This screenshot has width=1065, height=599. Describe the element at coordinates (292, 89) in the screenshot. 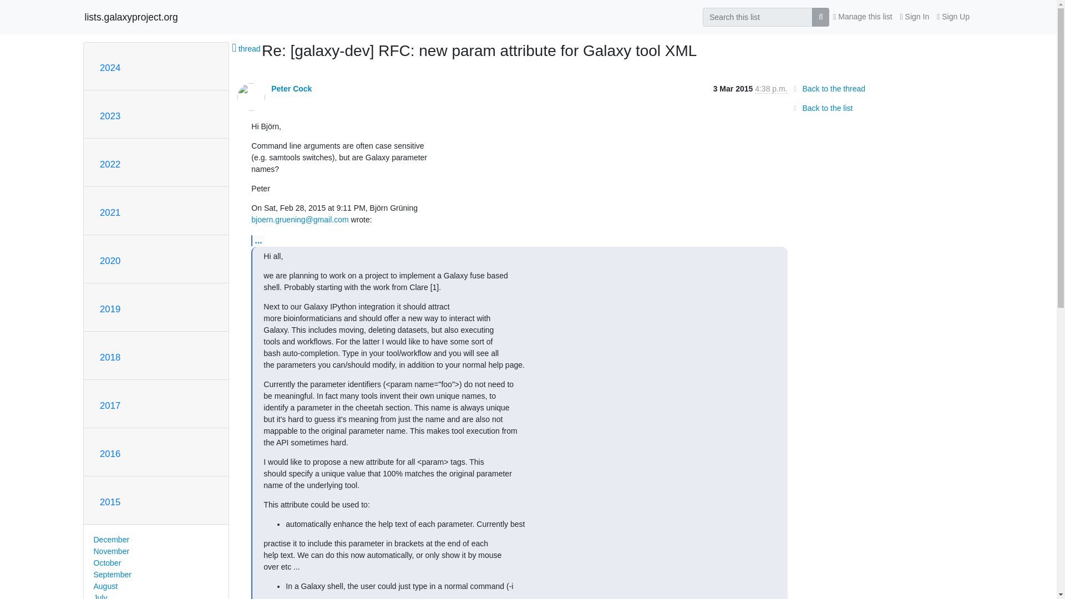

I see `See the profile for Peter Cock` at that location.